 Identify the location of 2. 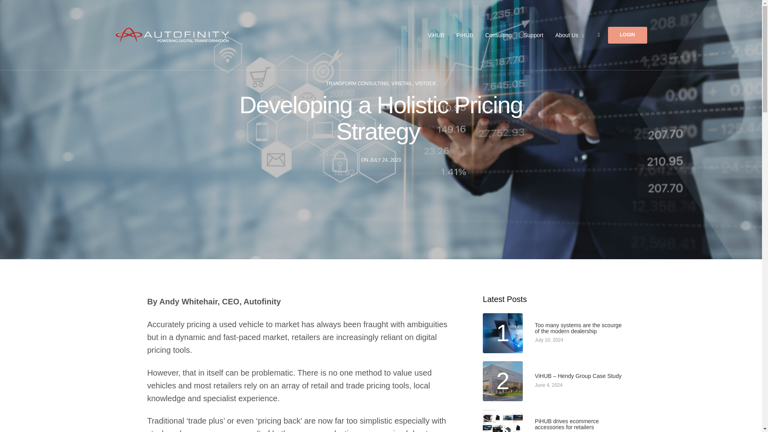
(503, 381).